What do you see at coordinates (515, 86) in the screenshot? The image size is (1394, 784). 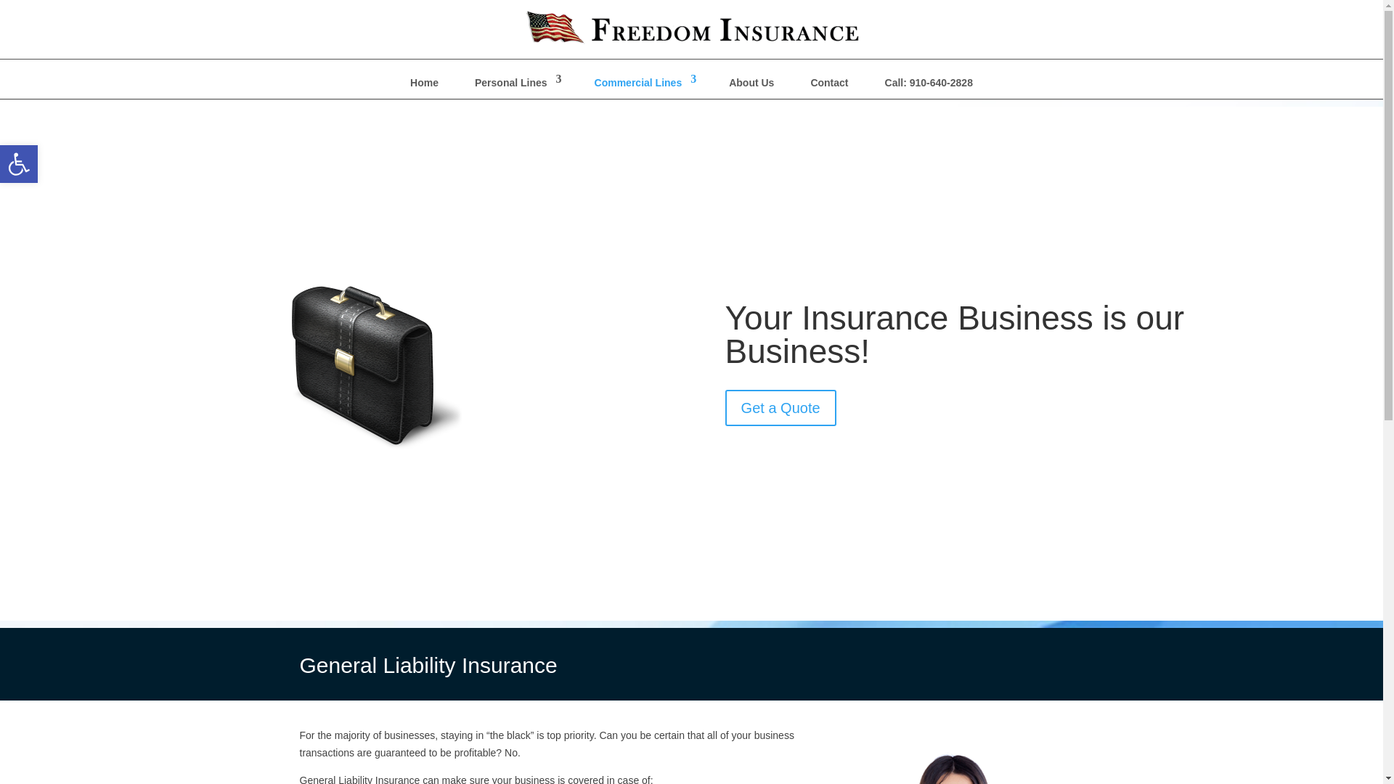 I see `Get a Quote` at bounding box center [515, 86].